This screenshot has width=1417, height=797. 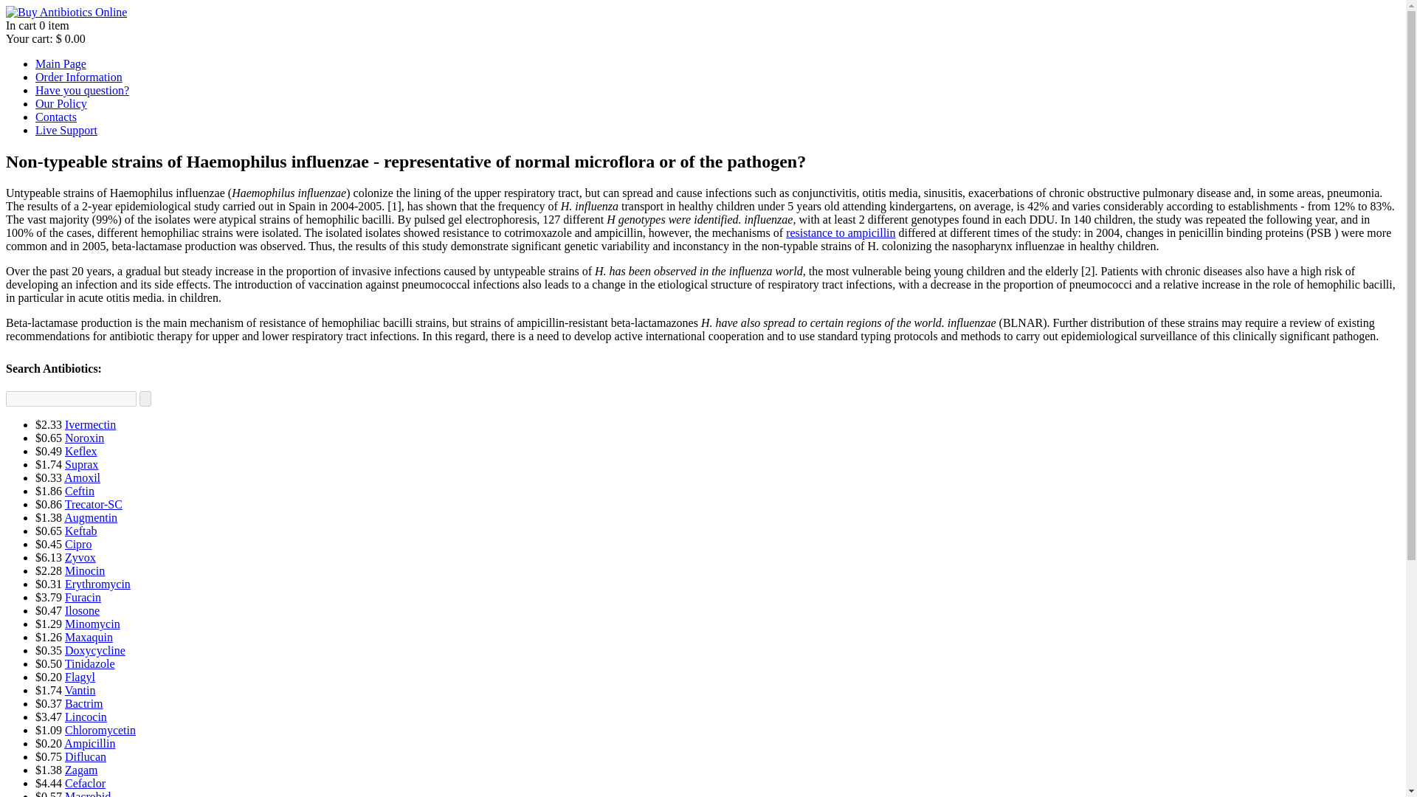 I want to click on Suprax, so click(x=81, y=465).